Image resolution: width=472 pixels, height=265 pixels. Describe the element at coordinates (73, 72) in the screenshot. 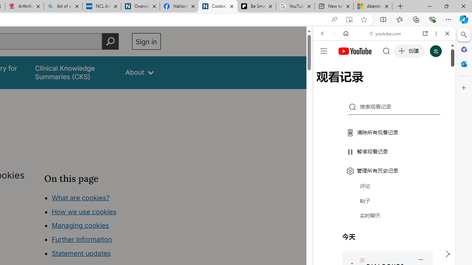

I see `false` at that location.